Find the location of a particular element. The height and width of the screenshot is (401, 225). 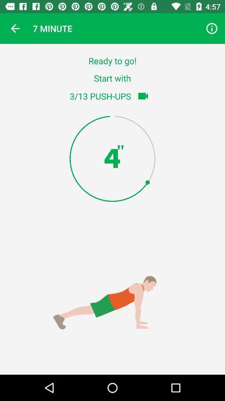

click item at the top right corner is located at coordinates (212, 28).